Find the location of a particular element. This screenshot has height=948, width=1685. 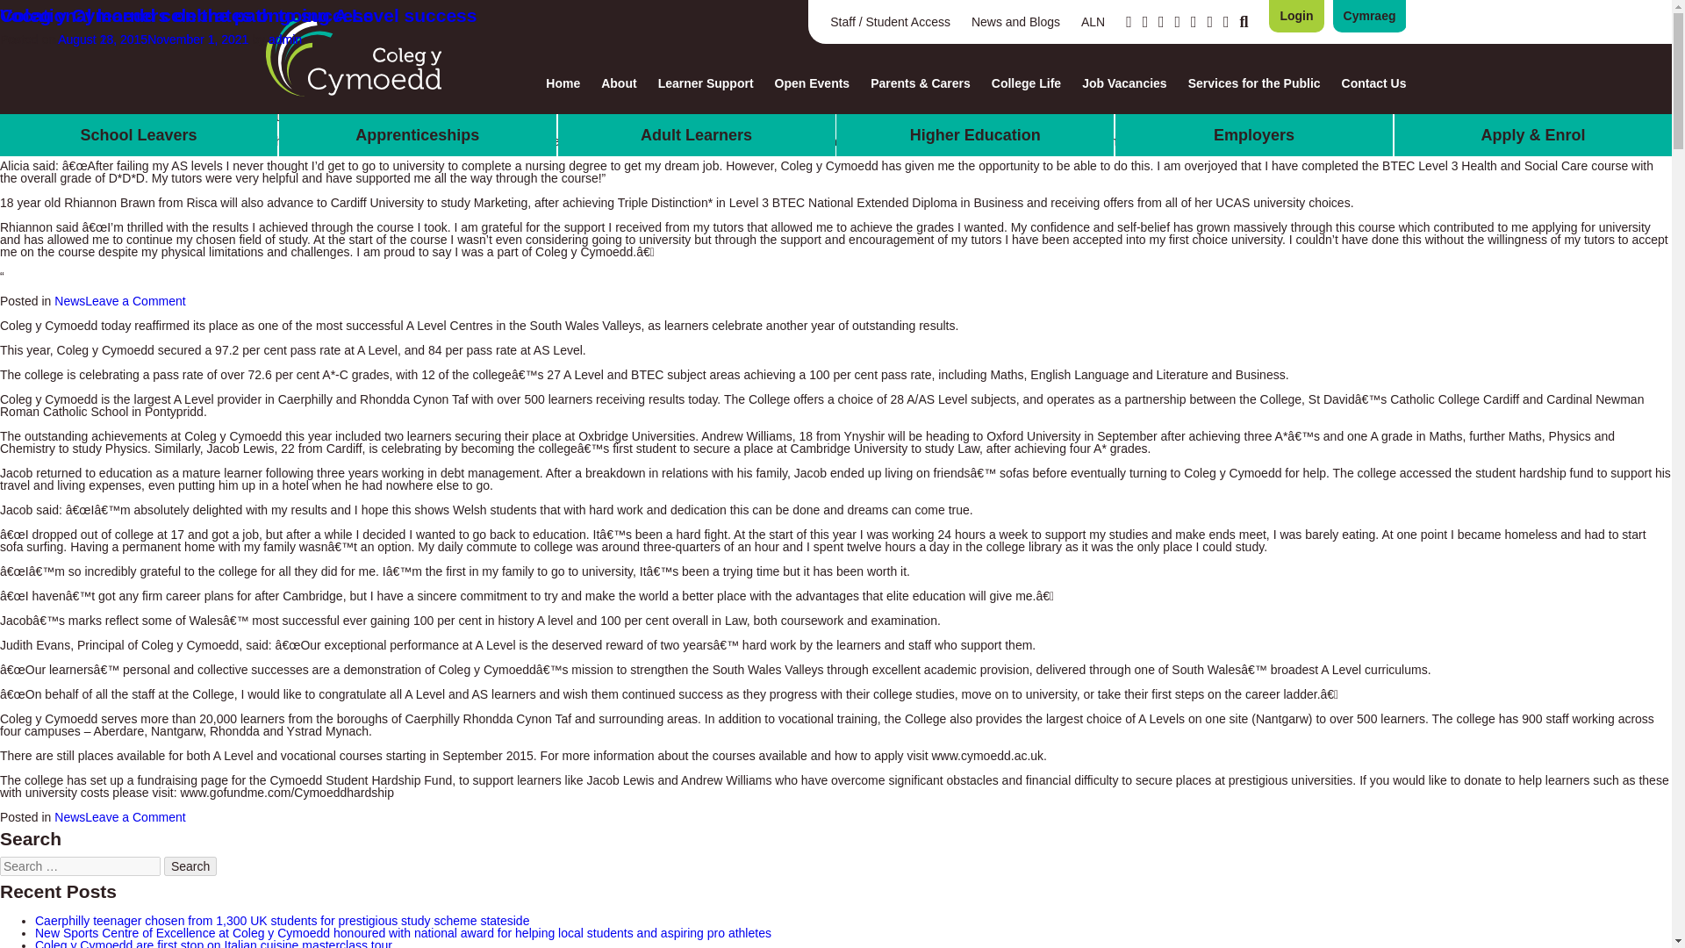

Link takes you to our LinkedIn page is located at coordinates (1161, 21).